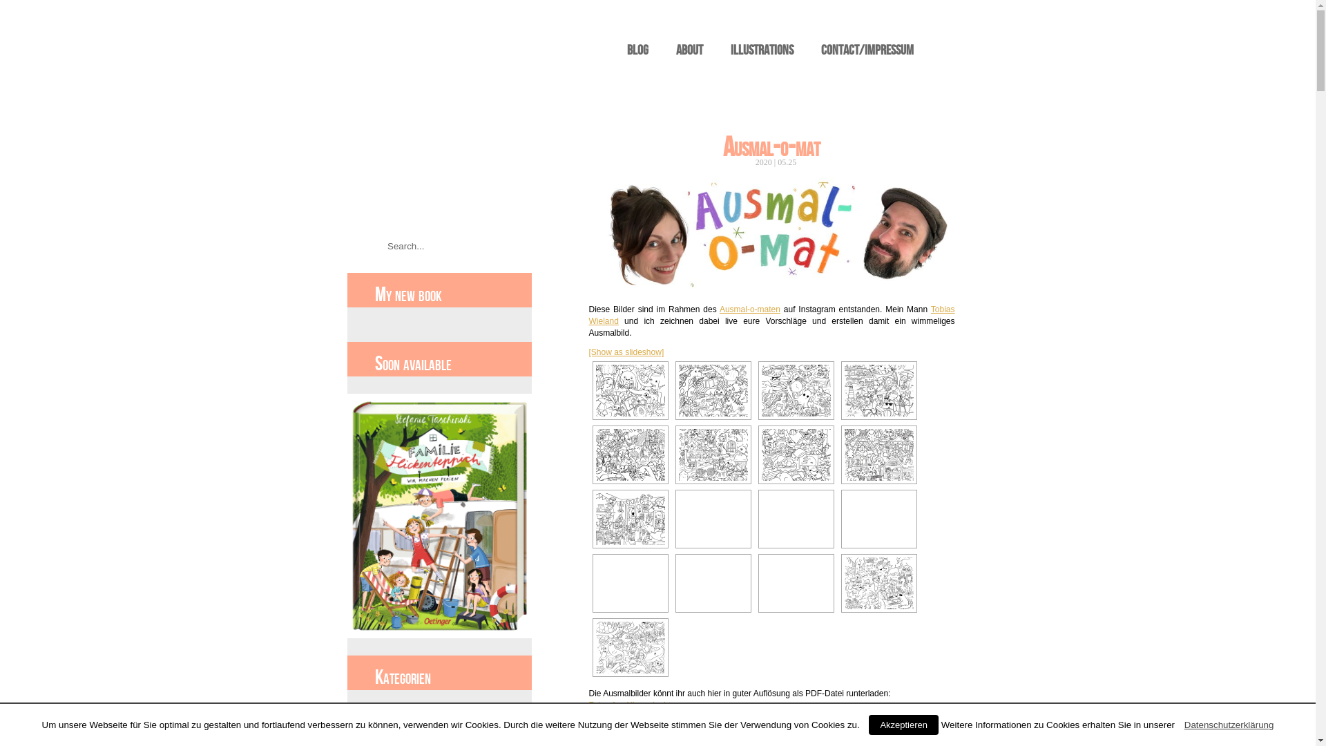 This screenshot has height=746, width=1326. I want to click on Unbenanntes Projekt, so click(796, 583).